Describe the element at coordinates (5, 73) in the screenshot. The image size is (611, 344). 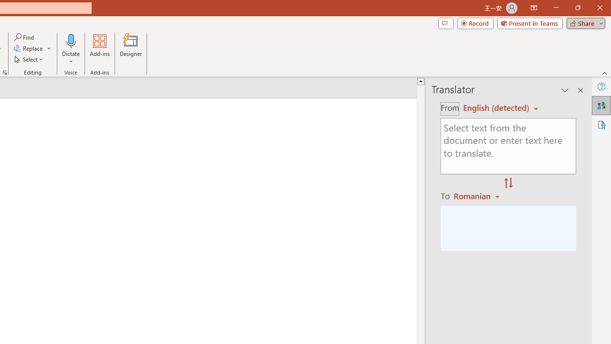
I see `Format Object...` at that location.